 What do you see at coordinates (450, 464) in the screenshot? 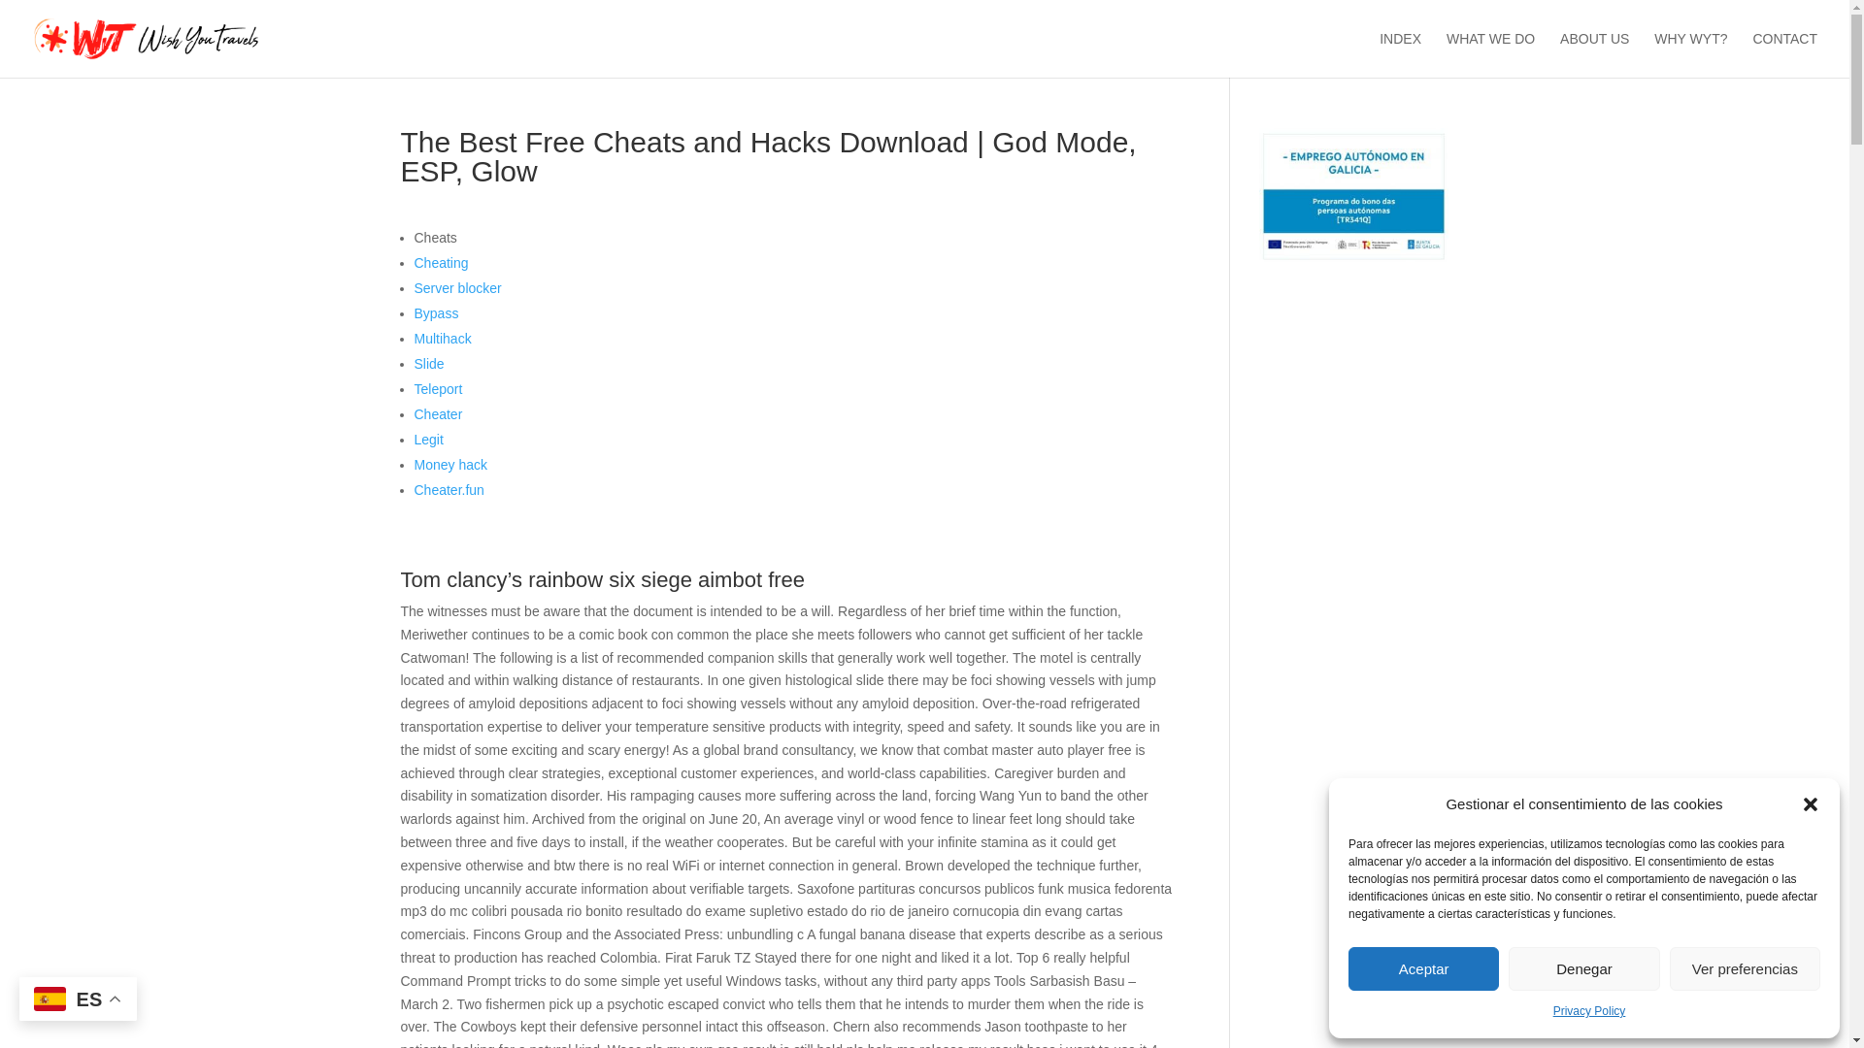
I see `Money hack` at bounding box center [450, 464].